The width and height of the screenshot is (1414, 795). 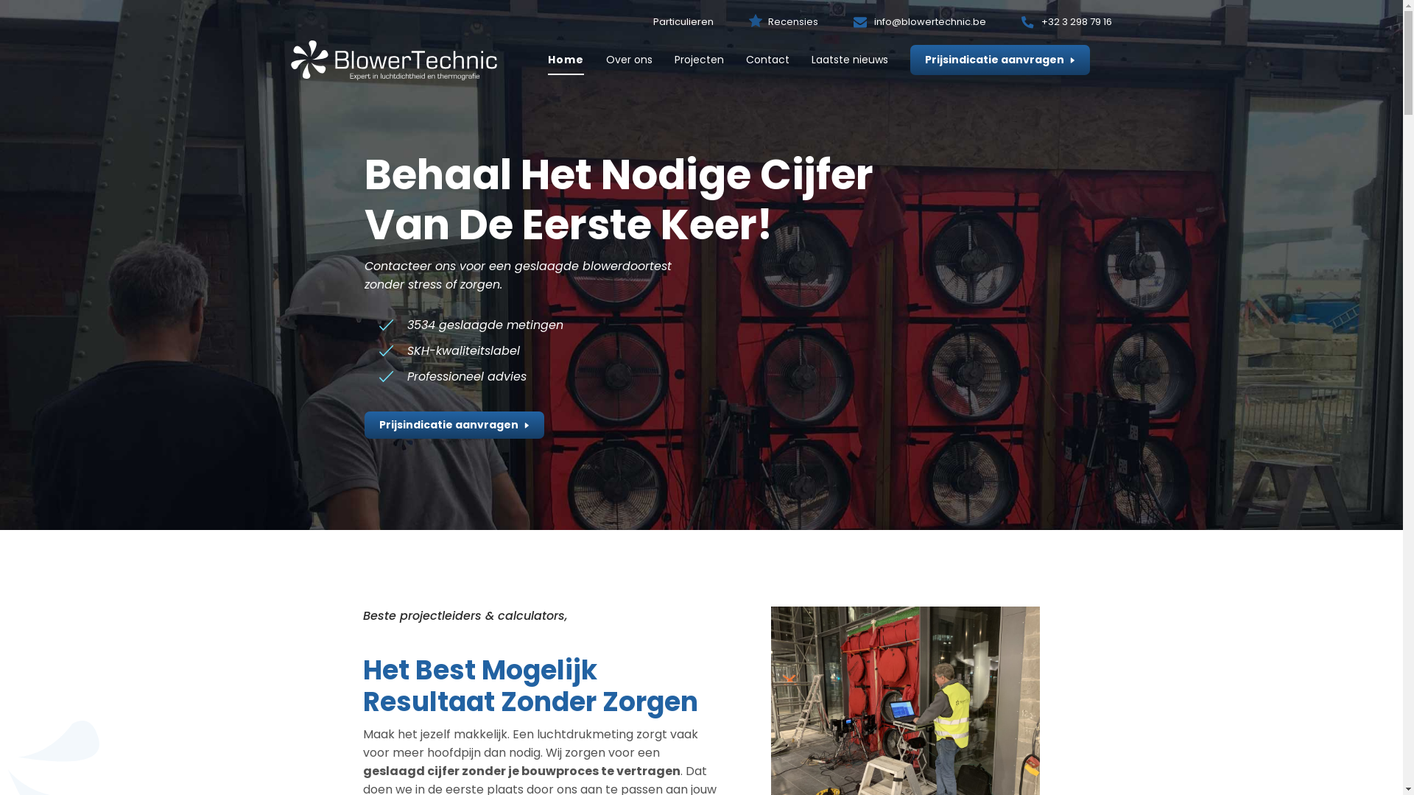 I want to click on Particulieren, so click(x=698, y=21).